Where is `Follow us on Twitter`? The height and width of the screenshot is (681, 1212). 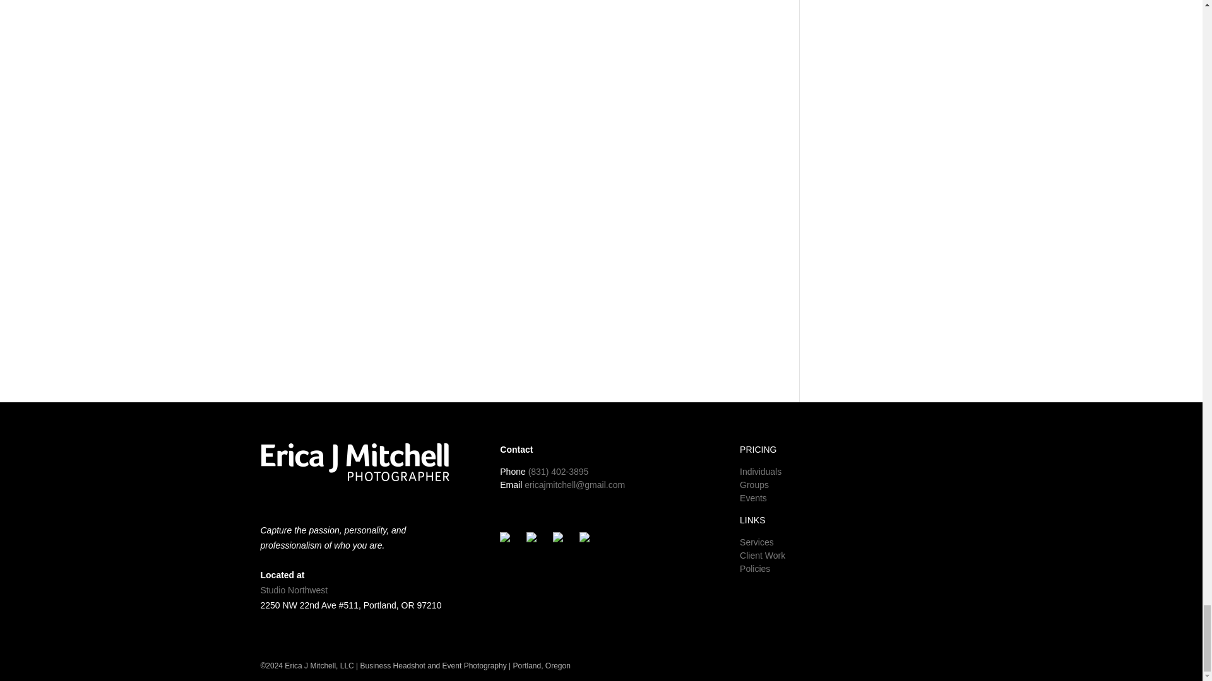
Follow us on Twitter is located at coordinates (536, 542).